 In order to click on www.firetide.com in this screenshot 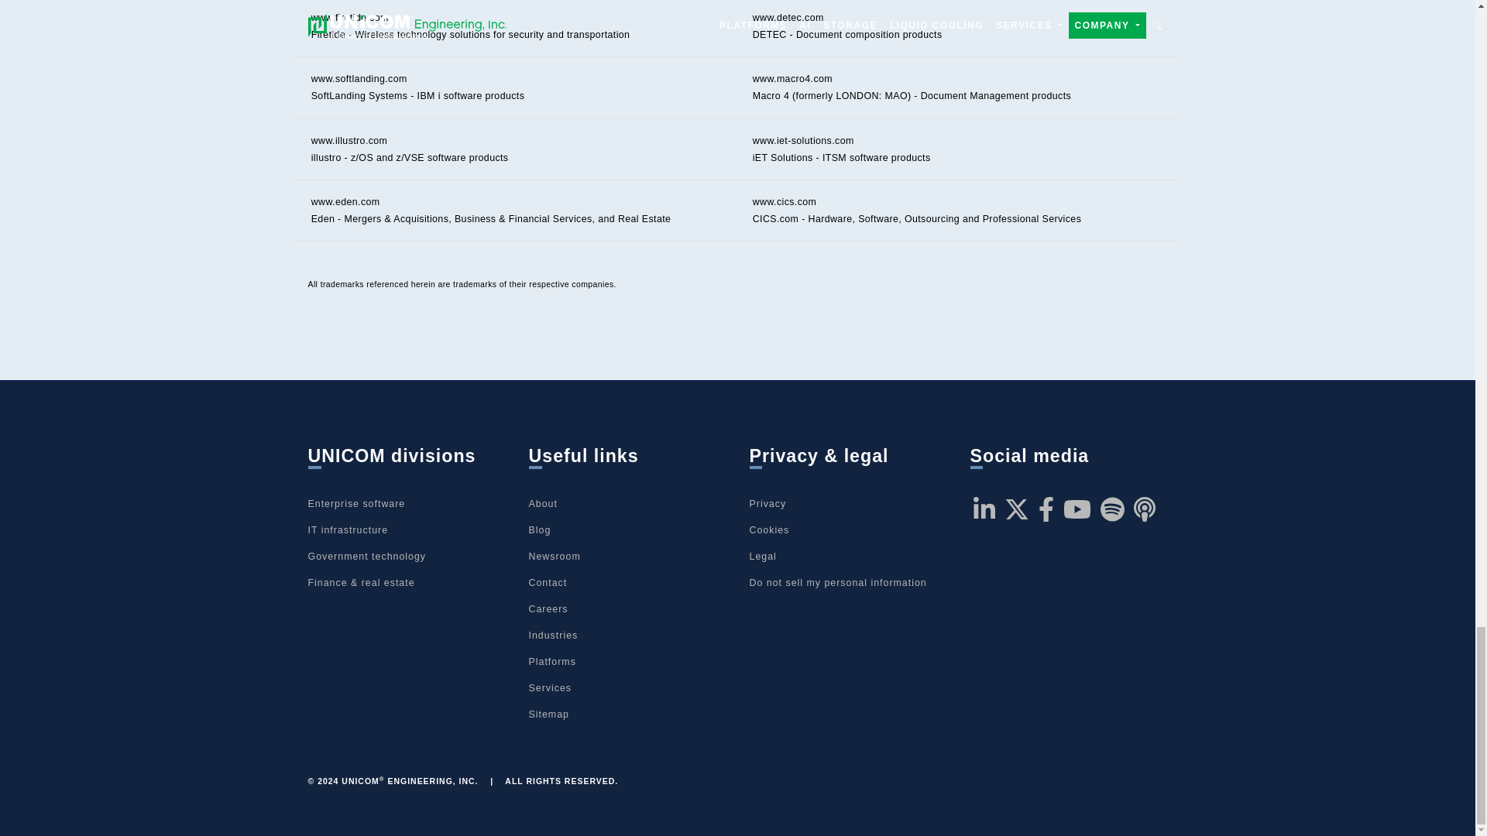, I will do `click(349, 18)`.